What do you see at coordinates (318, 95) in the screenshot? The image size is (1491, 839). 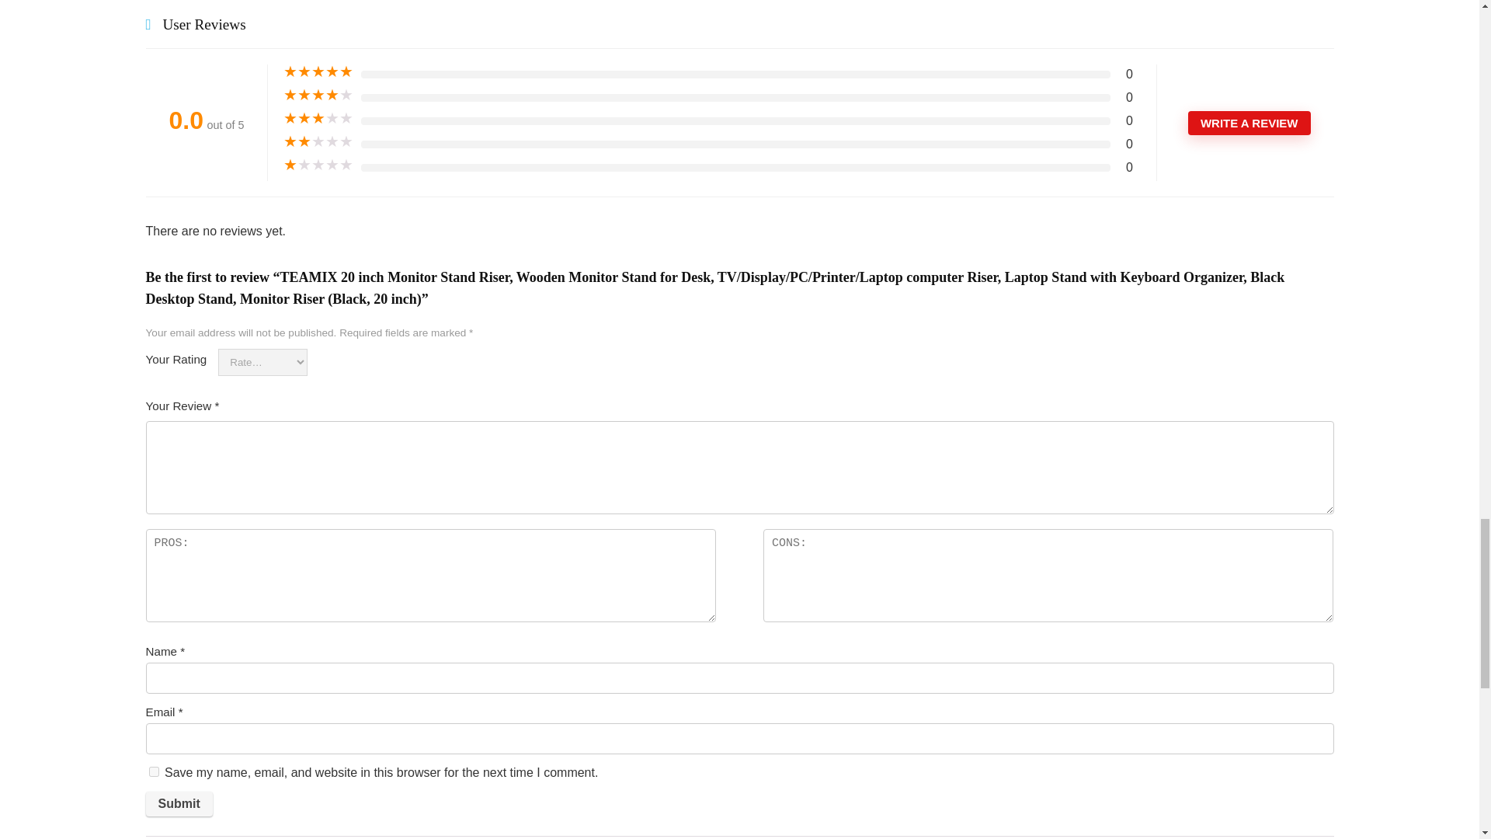 I see `Rated 4 out of 5` at bounding box center [318, 95].